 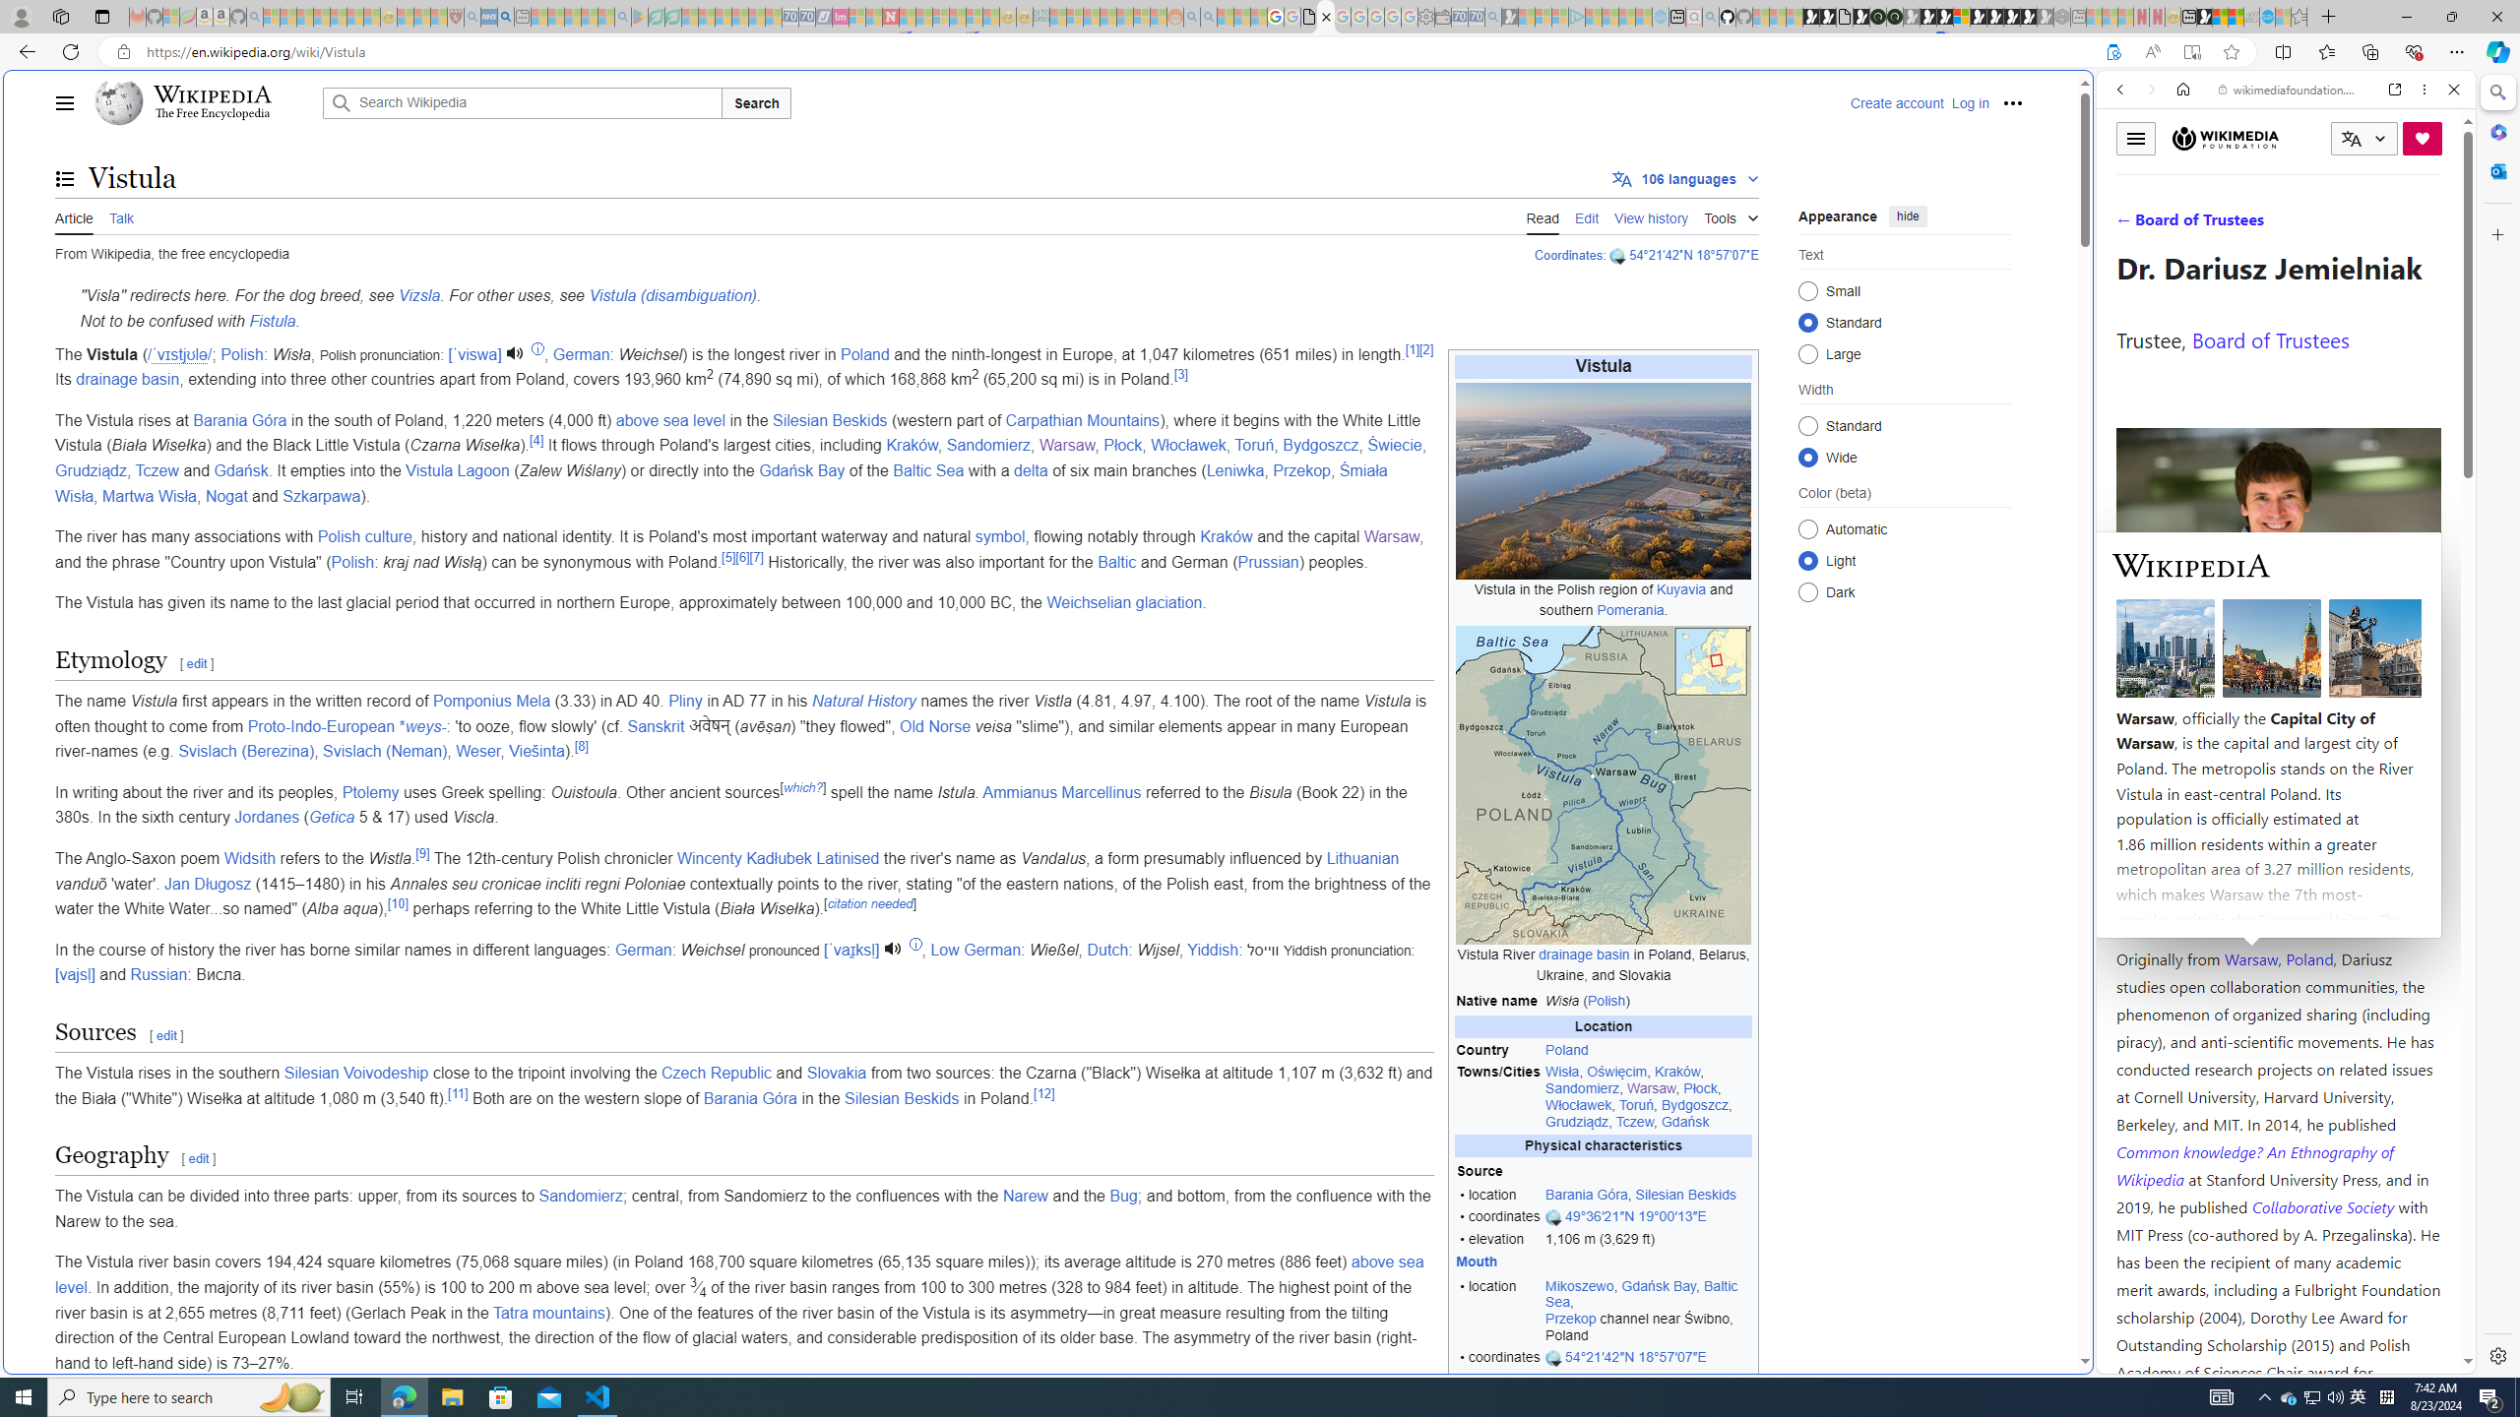 What do you see at coordinates (1807, 529) in the screenshot?
I see `Automatic` at bounding box center [1807, 529].